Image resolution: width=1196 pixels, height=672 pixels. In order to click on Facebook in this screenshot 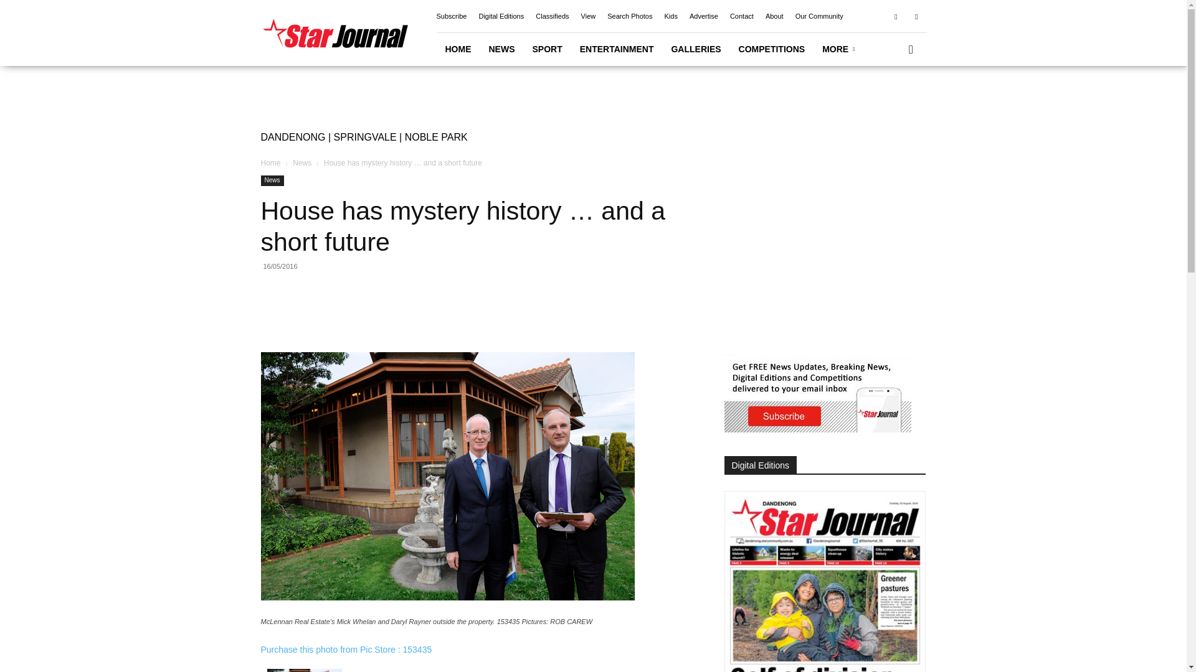, I will do `click(896, 16)`.